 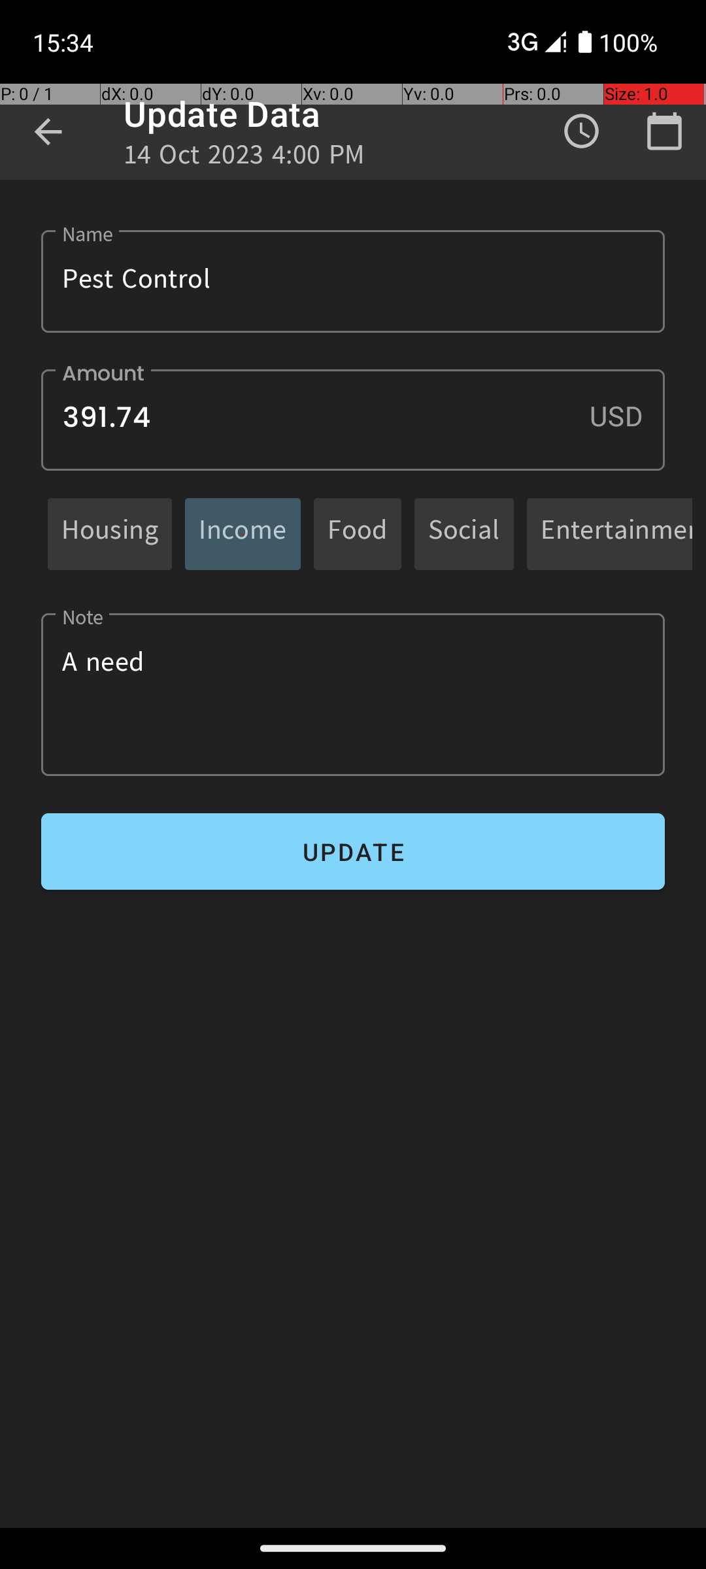 I want to click on Pest Control, so click(x=353, y=281).